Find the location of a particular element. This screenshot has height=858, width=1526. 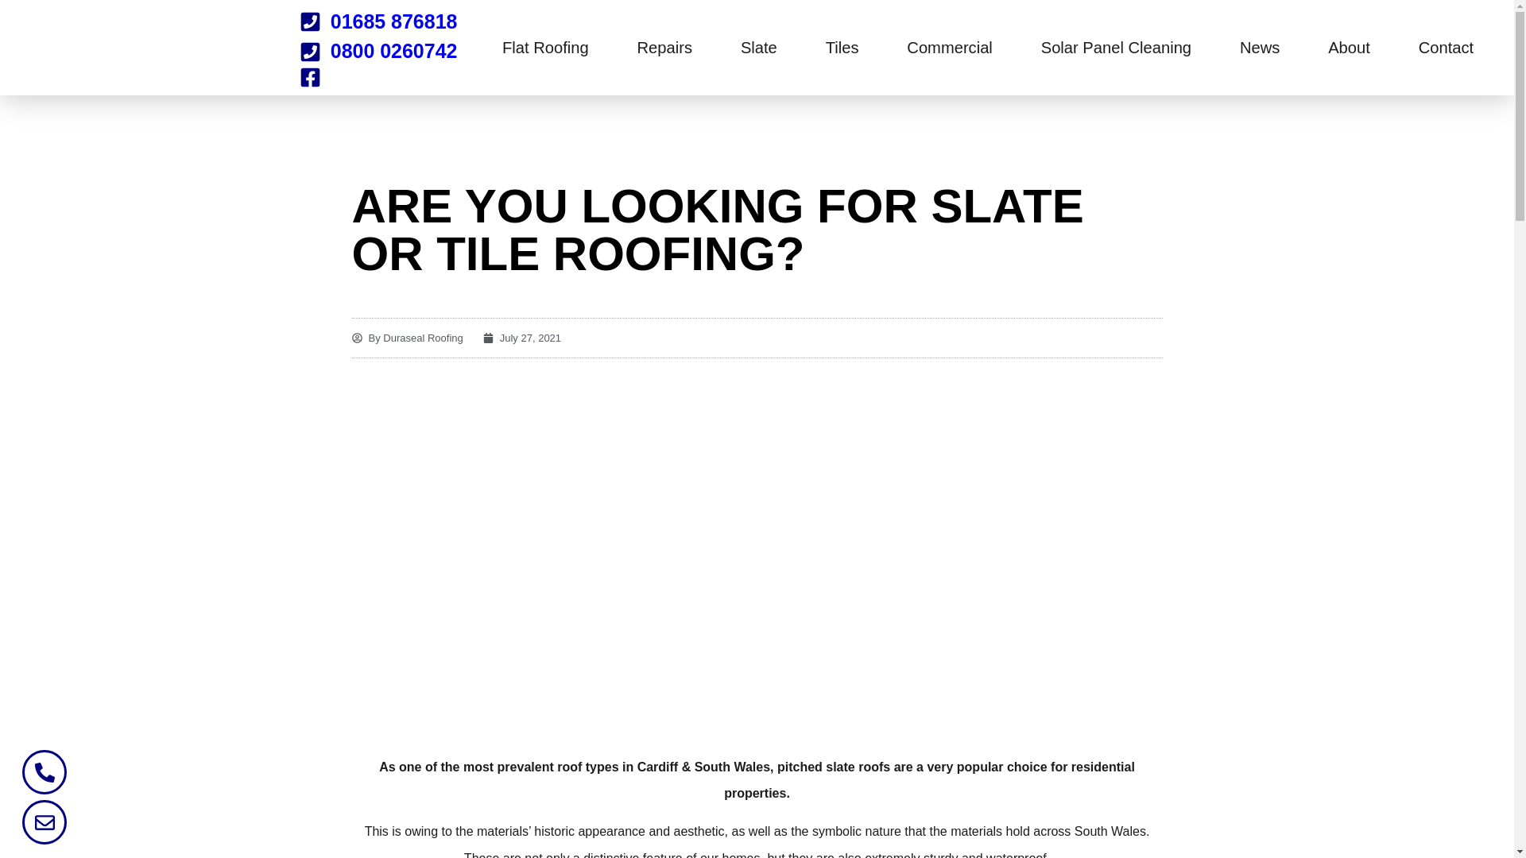

Slate is located at coordinates (758, 48).